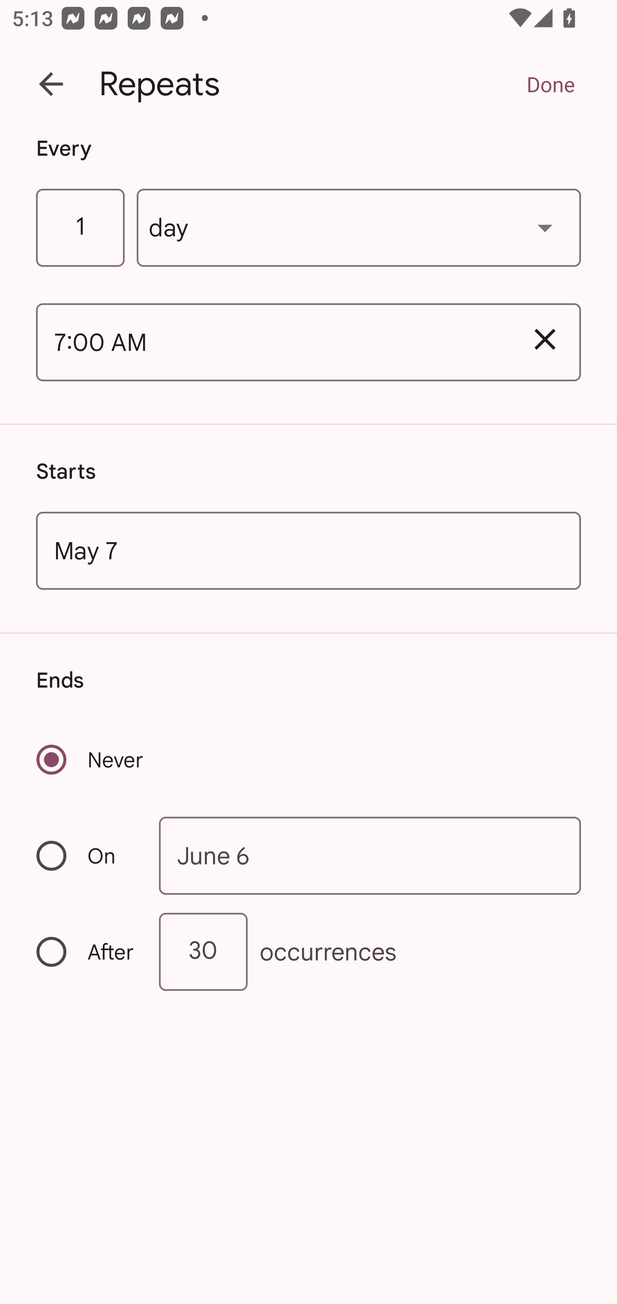 The image size is (617, 1304). What do you see at coordinates (545, 340) in the screenshot?
I see `Remove 7:00 AM` at bounding box center [545, 340].